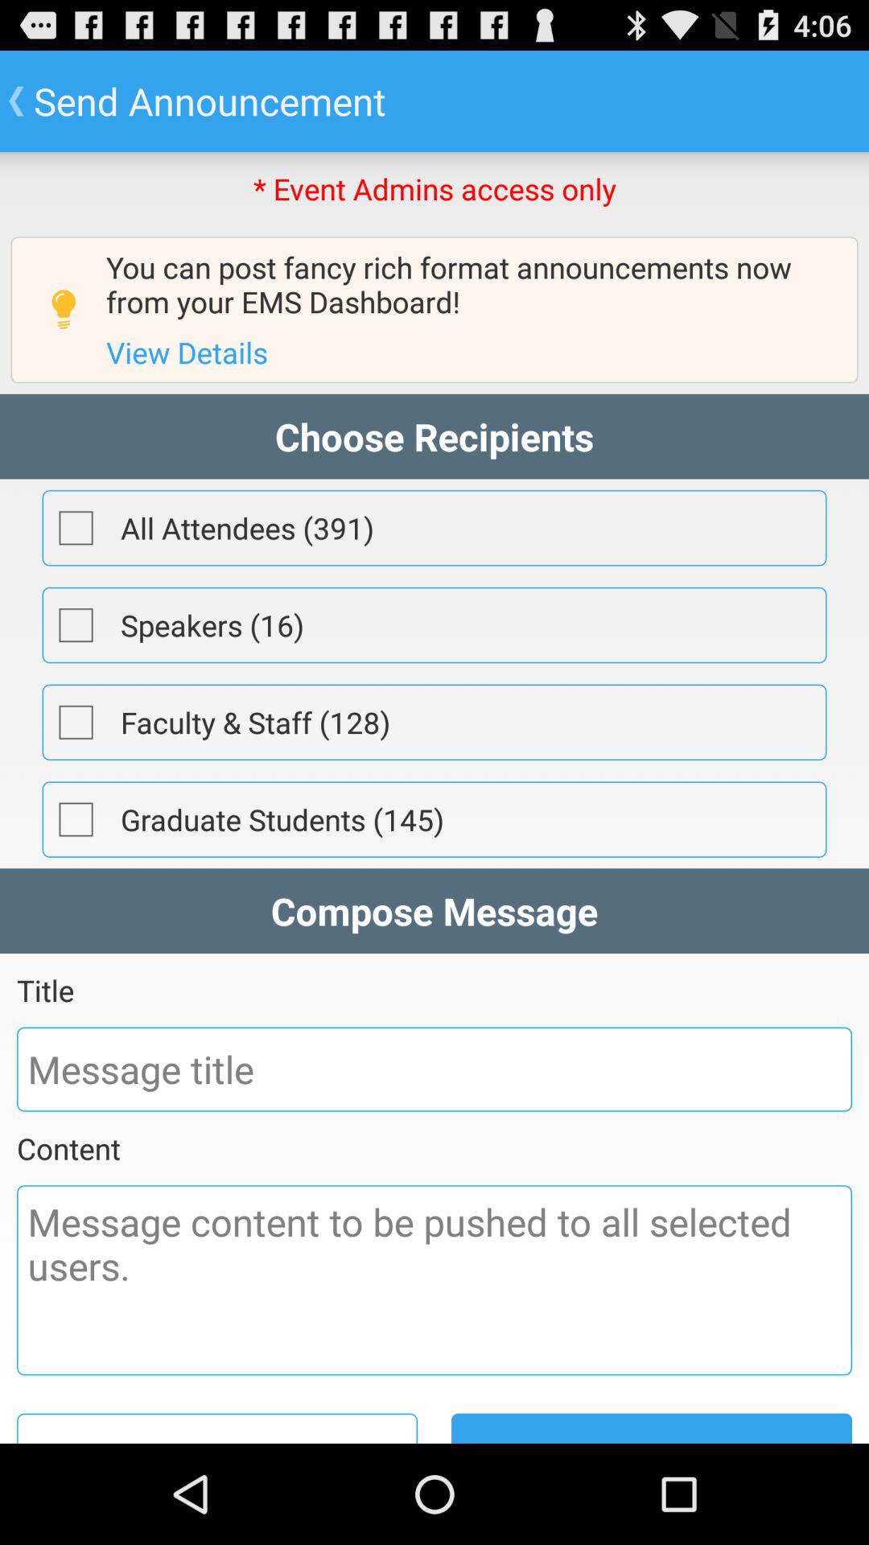  Describe the element at coordinates (76, 528) in the screenshot. I see `pick` at that location.